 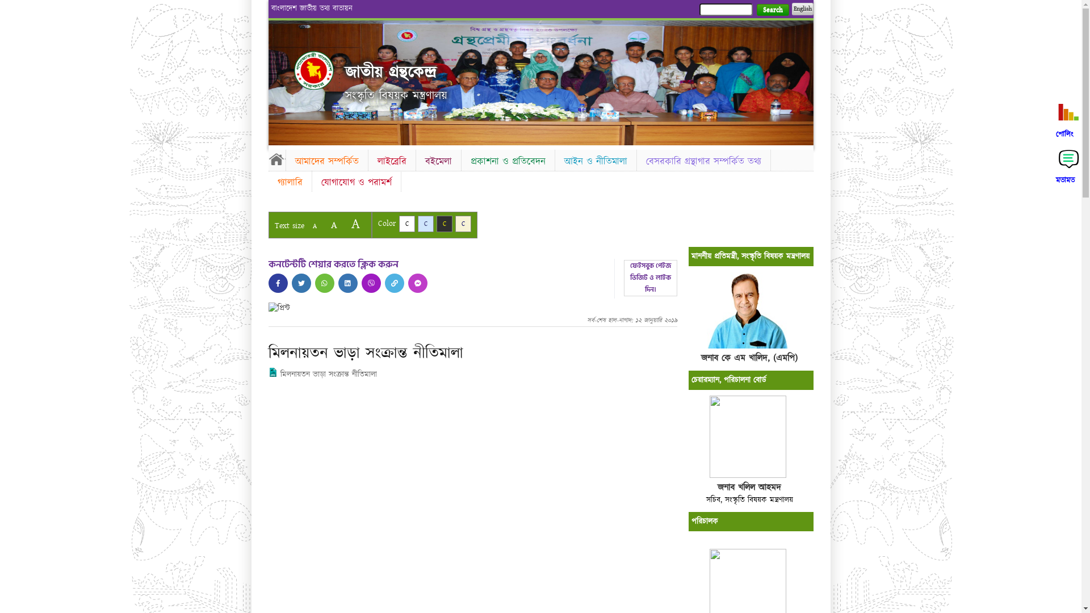 I want to click on C, so click(x=426, y=224).